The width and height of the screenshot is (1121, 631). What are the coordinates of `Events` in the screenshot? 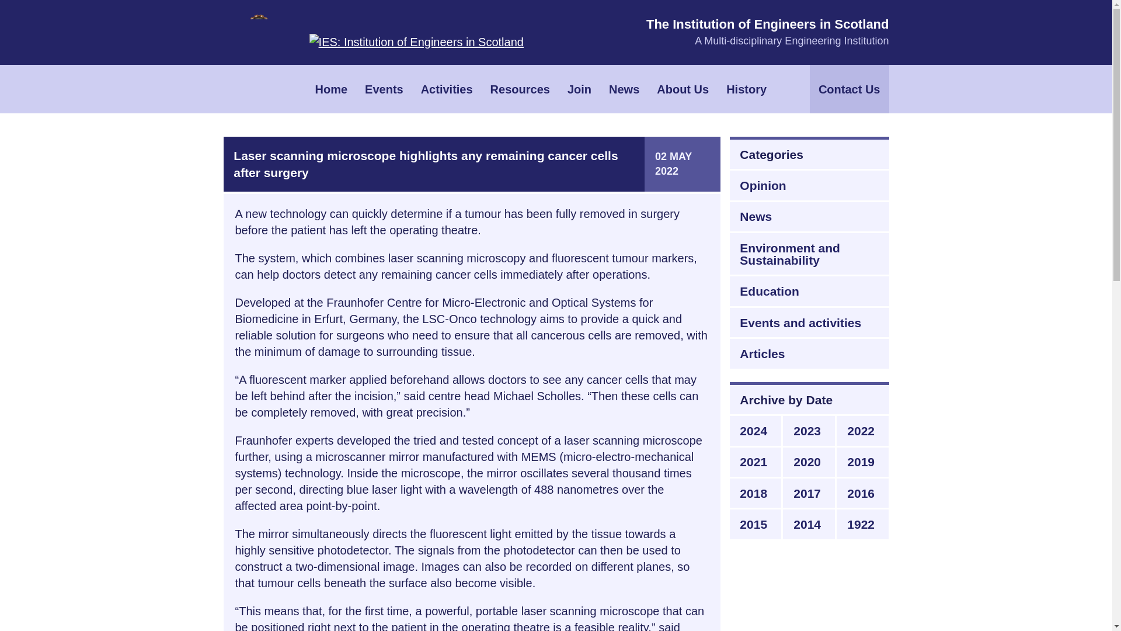 It's located at (384, 89).